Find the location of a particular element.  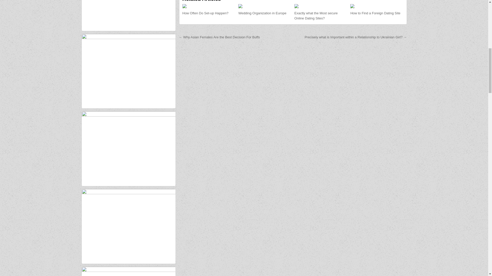

Permanent Link to How Often Do Set-up Happen? is located at coordinates (209, 6).